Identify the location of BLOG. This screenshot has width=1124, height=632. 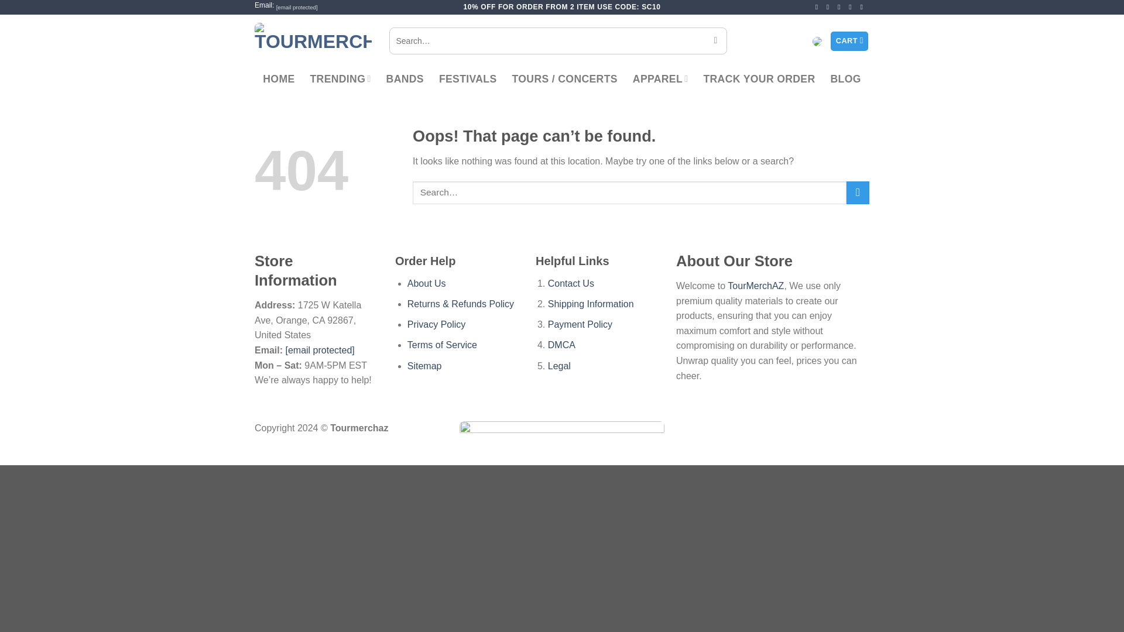
(845, 78).